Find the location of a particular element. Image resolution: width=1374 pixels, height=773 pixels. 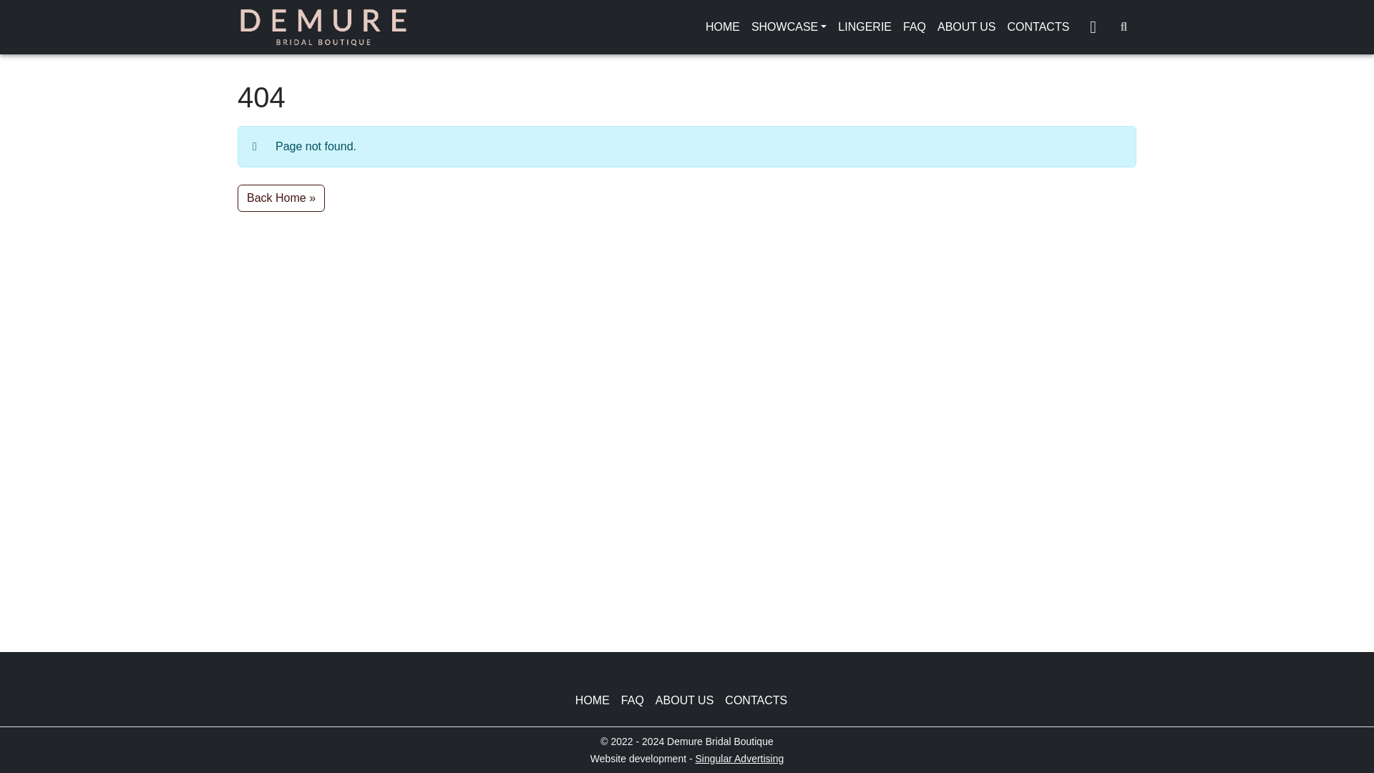

SHOWCASE is located at coordinates (789, 27).